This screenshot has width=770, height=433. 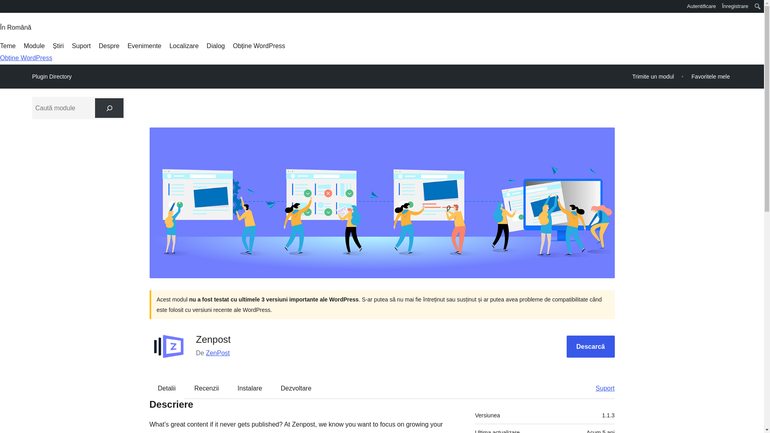 What do you see at coordinates (144, 46) in the screenshot?
I see `Evenimente` at bounding box center [144, 46].